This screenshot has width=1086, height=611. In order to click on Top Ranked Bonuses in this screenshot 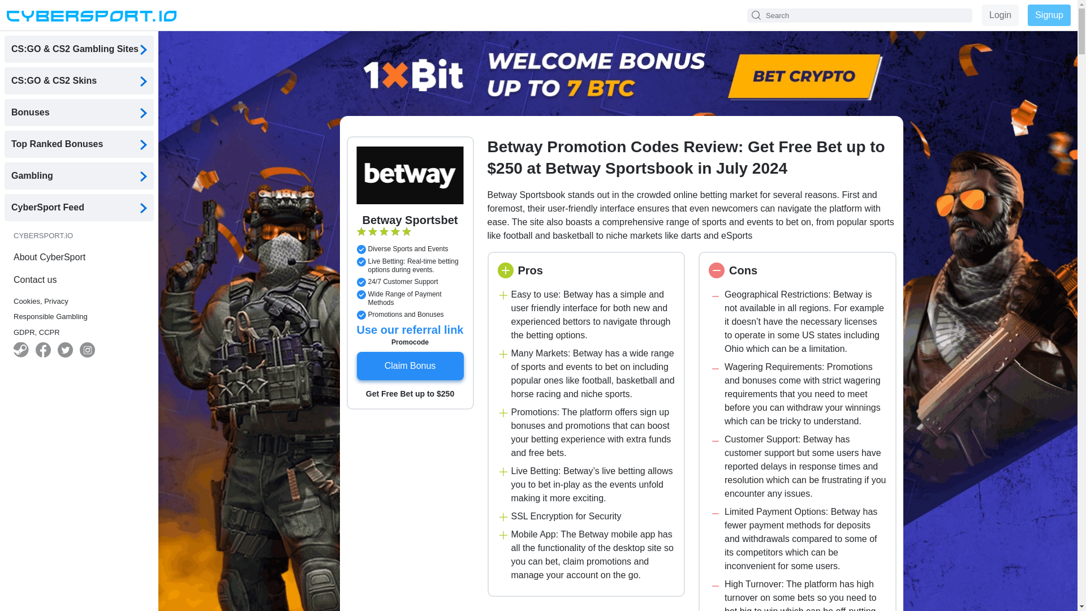, I will do `click(79, 144)`.